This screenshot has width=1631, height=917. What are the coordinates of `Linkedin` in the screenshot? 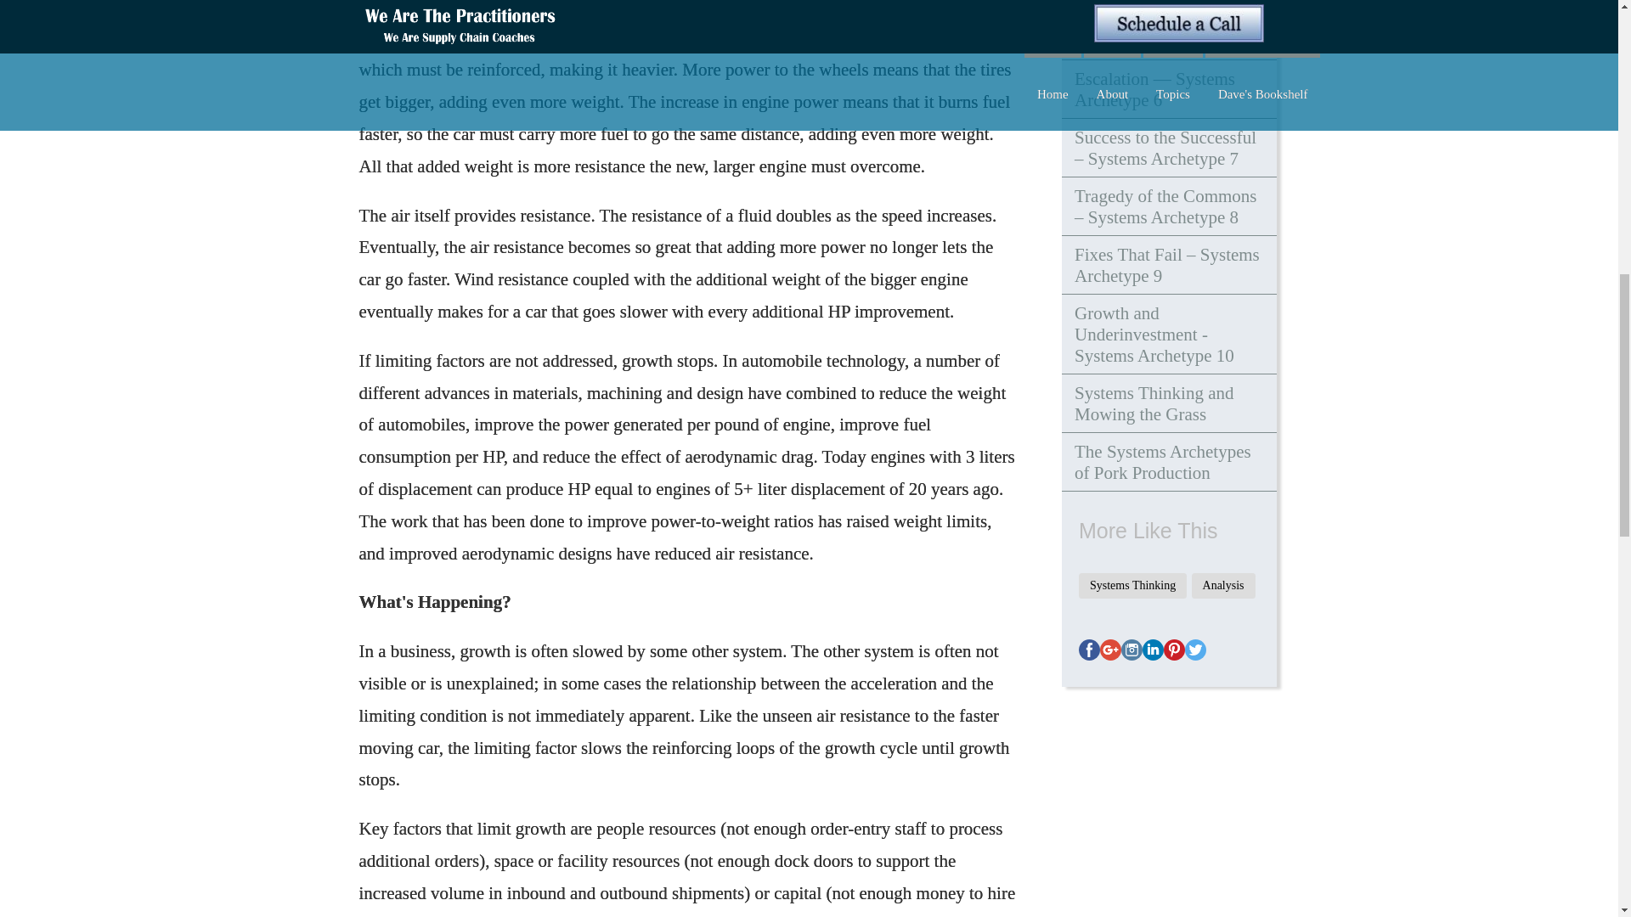 It's located at (1154, 649).